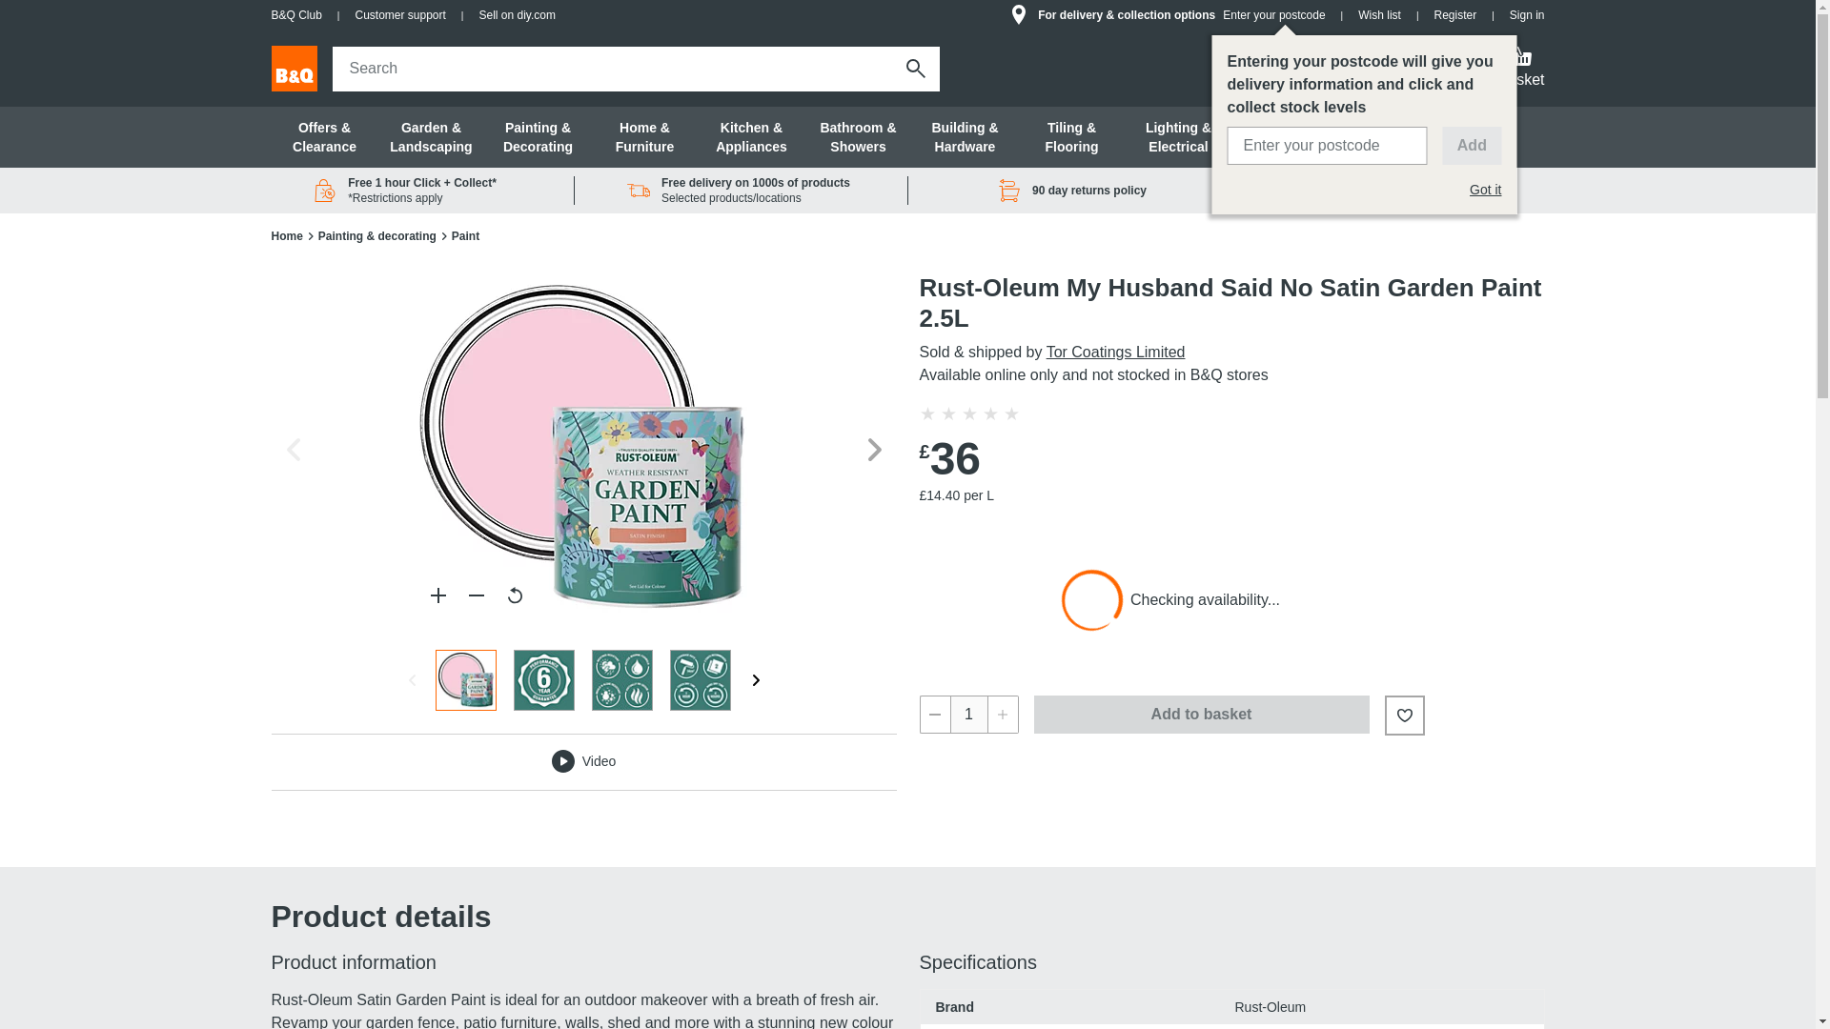 The width and height of the screenshot is (1830, 1029). Describe the element at coordinates (904, 68) in the screenshot. I see `Close` at that location.